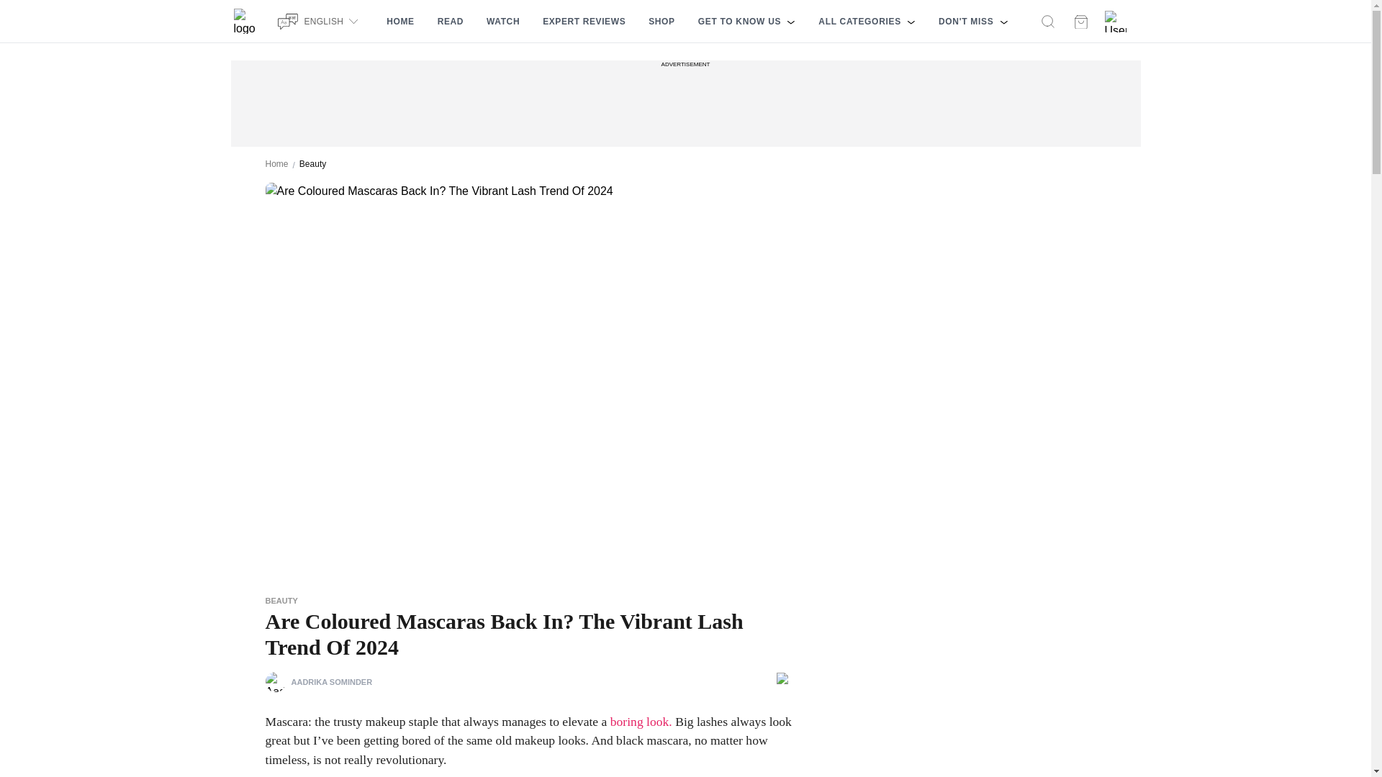 The width and height of the screenshot is (1382, 777). Describe the element at coordinates (661, 22) in the screenshot. I see `SHOP` at that location.